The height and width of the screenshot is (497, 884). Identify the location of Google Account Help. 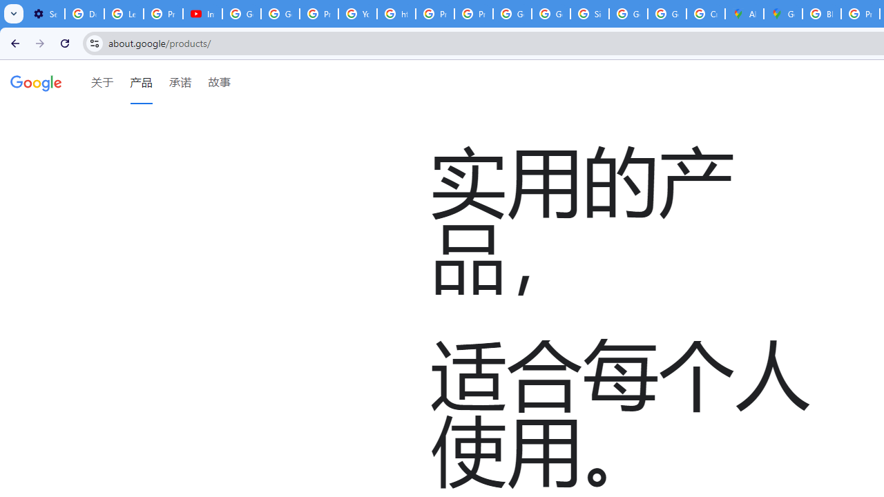
(242, 14).